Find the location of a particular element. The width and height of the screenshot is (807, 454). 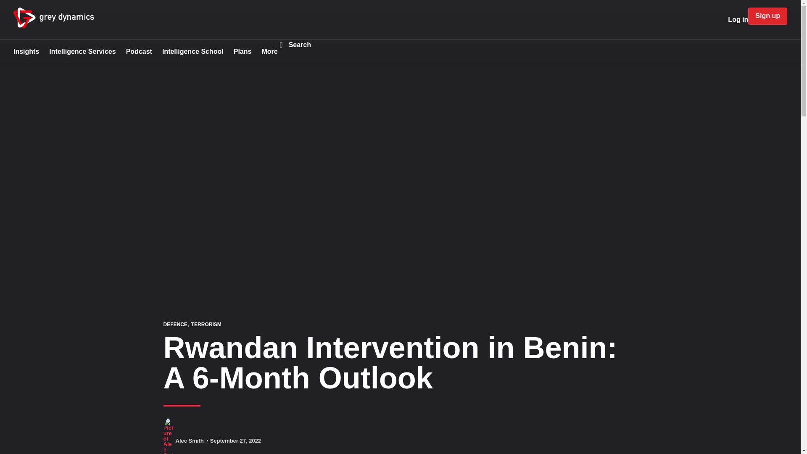

TERRORISM is located at coordinates (206, 324).